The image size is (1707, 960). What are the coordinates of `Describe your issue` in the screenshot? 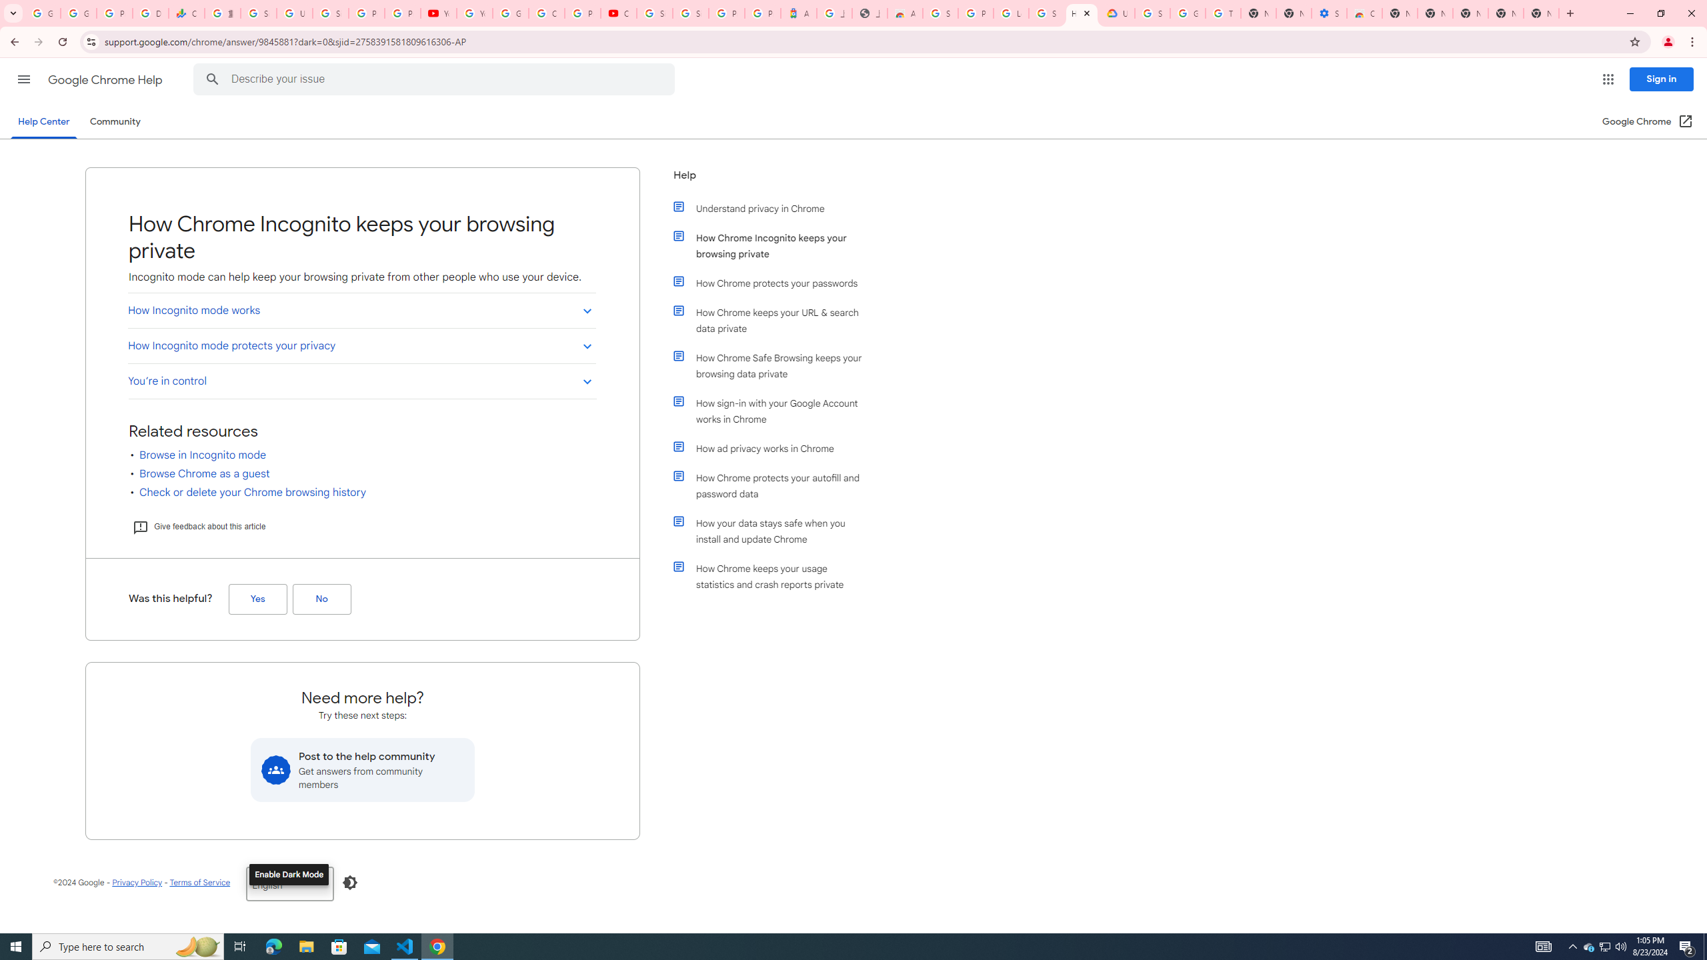 It's located at (436, 79).